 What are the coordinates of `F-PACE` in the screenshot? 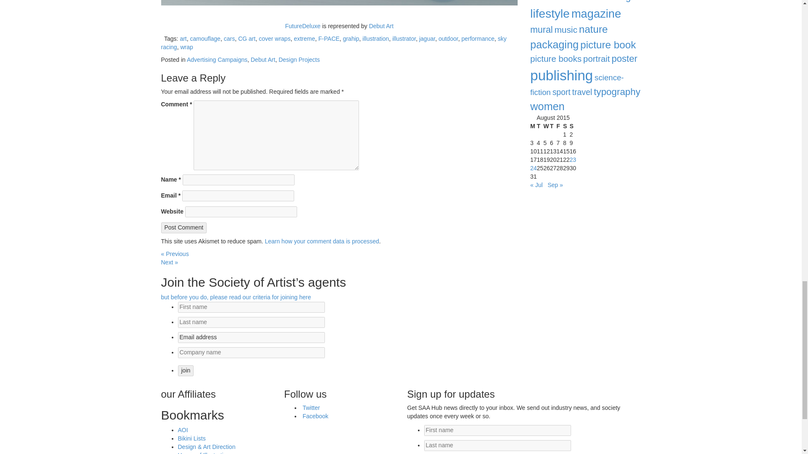 It's located at (329, 39).